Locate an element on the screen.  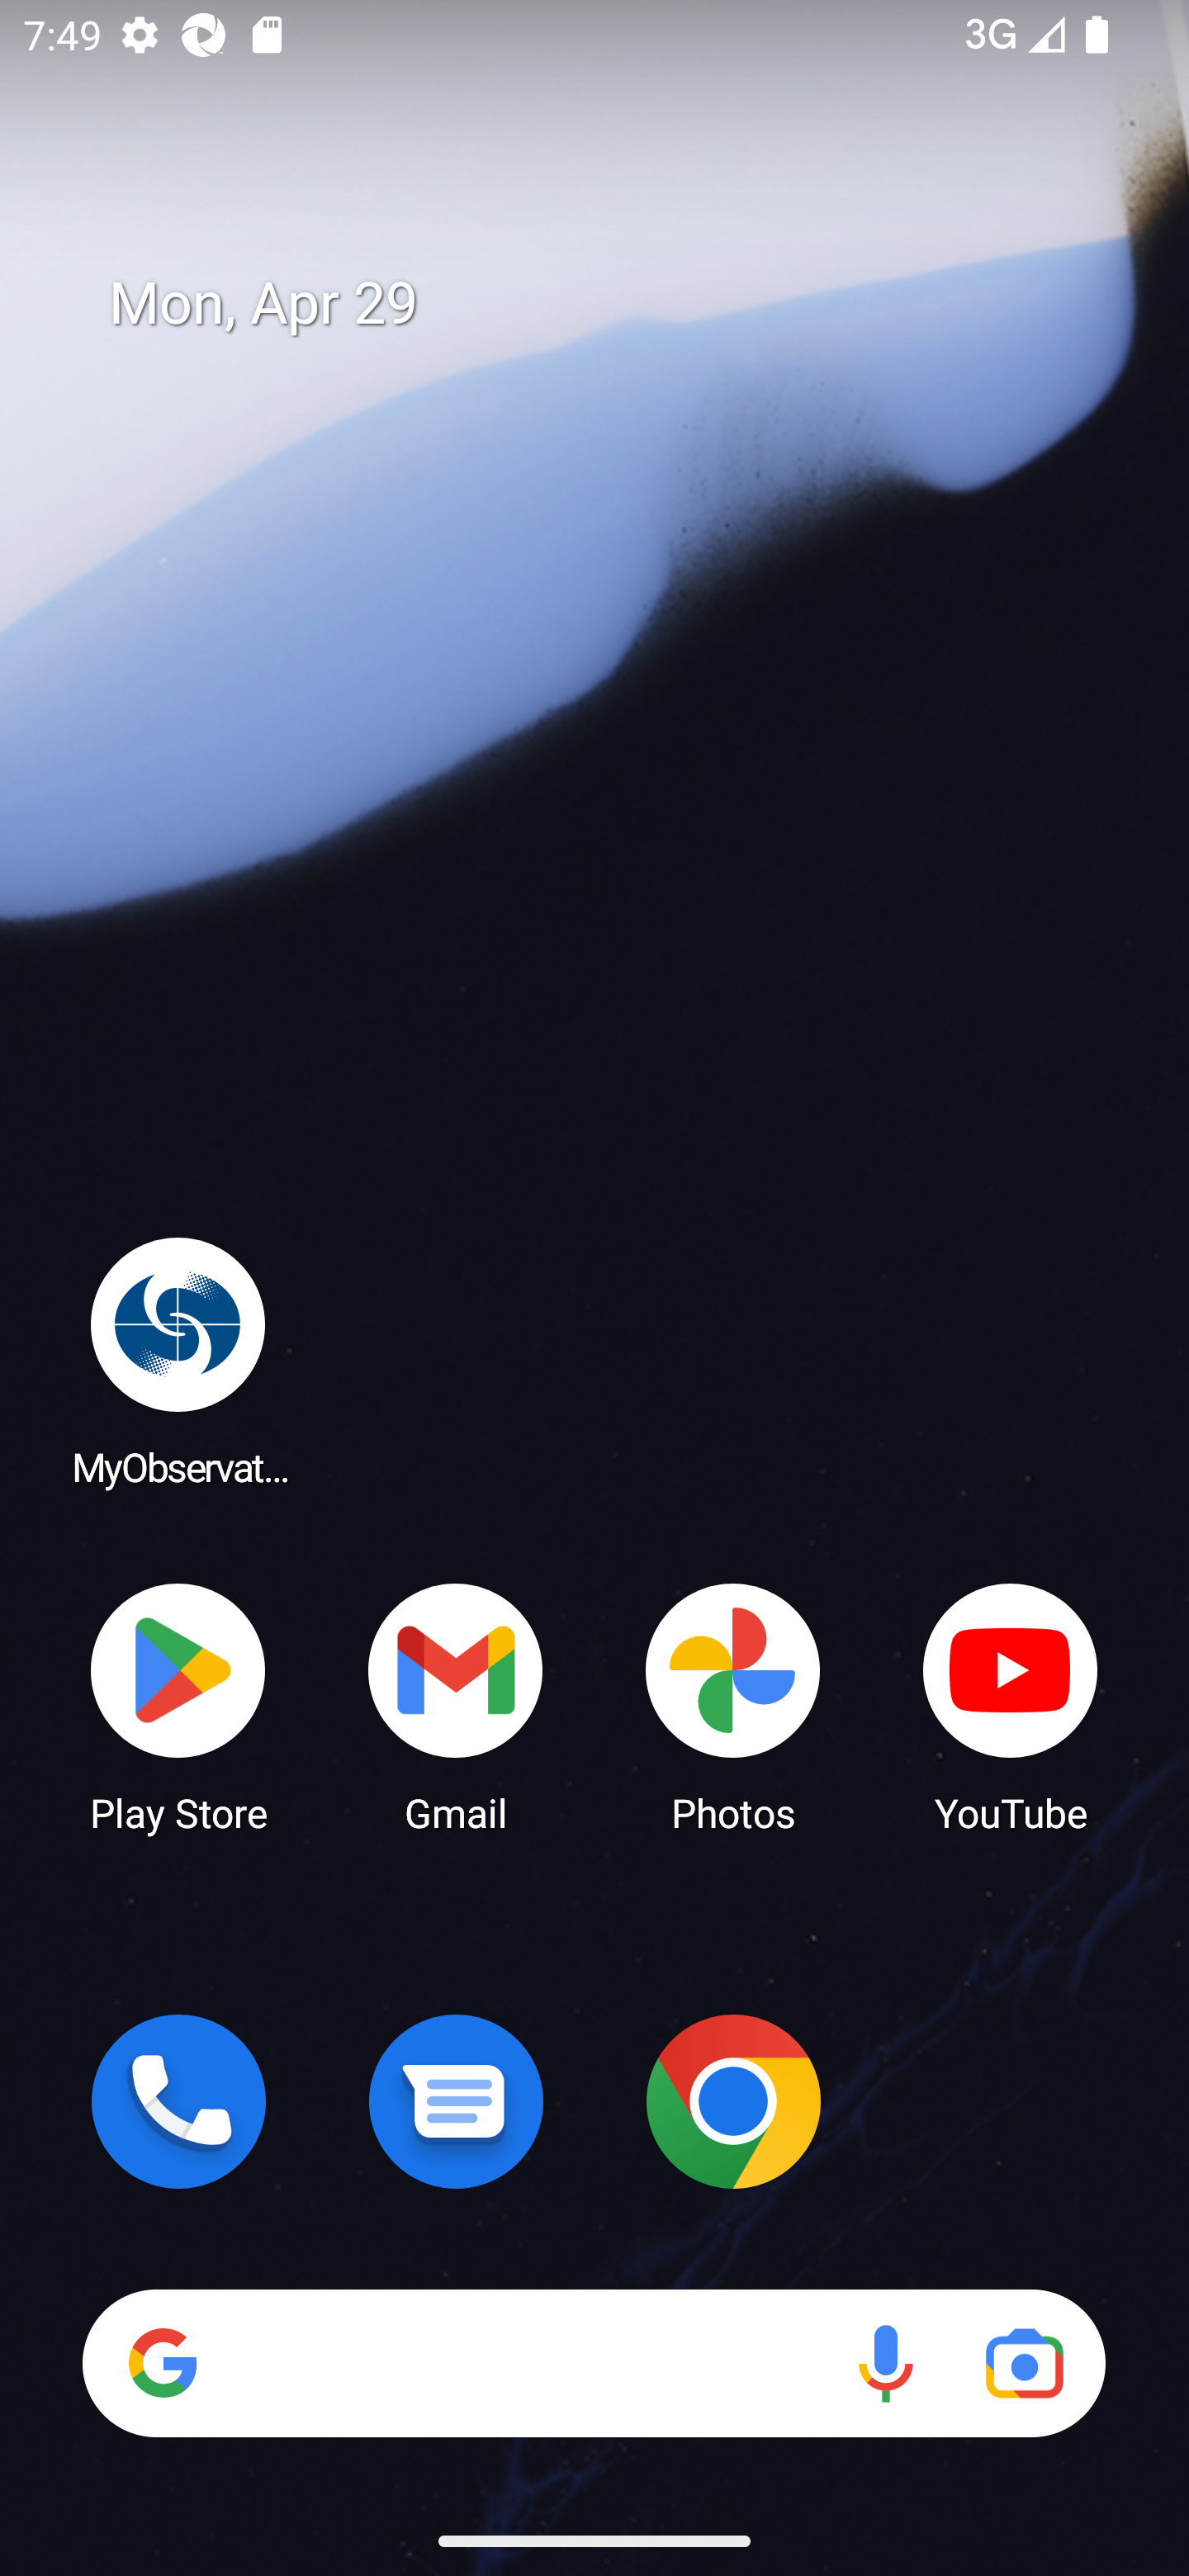
Chrome is located at coordinates (733, 2101).